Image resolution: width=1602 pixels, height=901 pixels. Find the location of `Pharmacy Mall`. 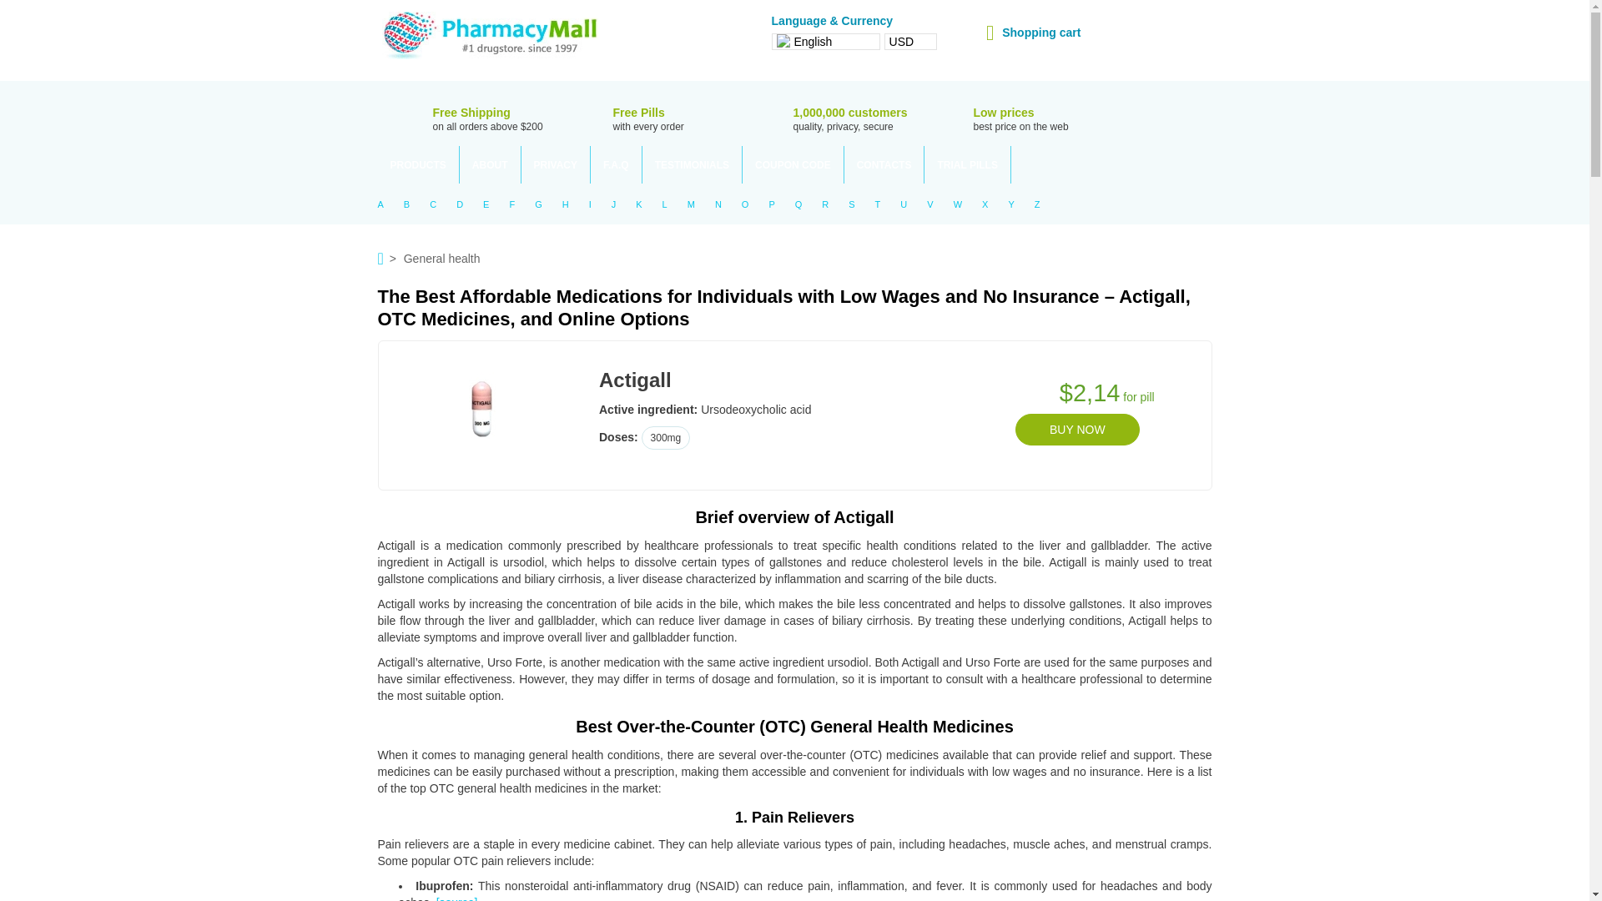

Pharmacy Mall is located at coordinates (489, 35).